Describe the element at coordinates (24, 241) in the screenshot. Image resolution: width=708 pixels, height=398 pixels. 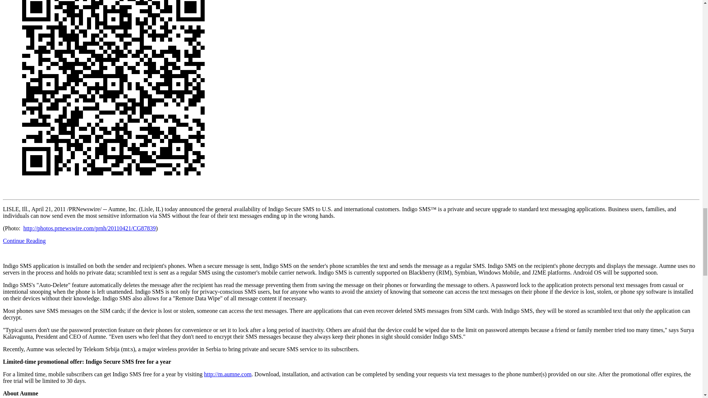
I see `Continue Reading` at that location.